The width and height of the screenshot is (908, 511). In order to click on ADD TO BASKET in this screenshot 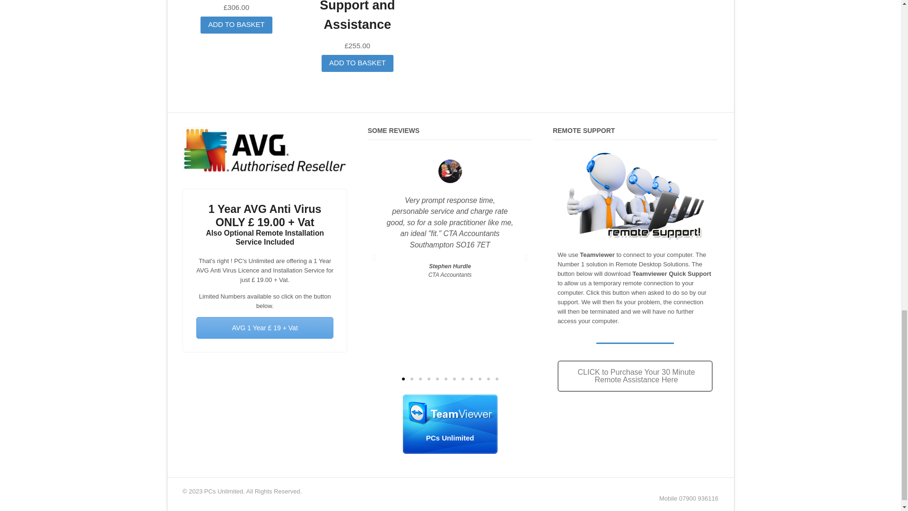, I will do `click(357, 63)`.